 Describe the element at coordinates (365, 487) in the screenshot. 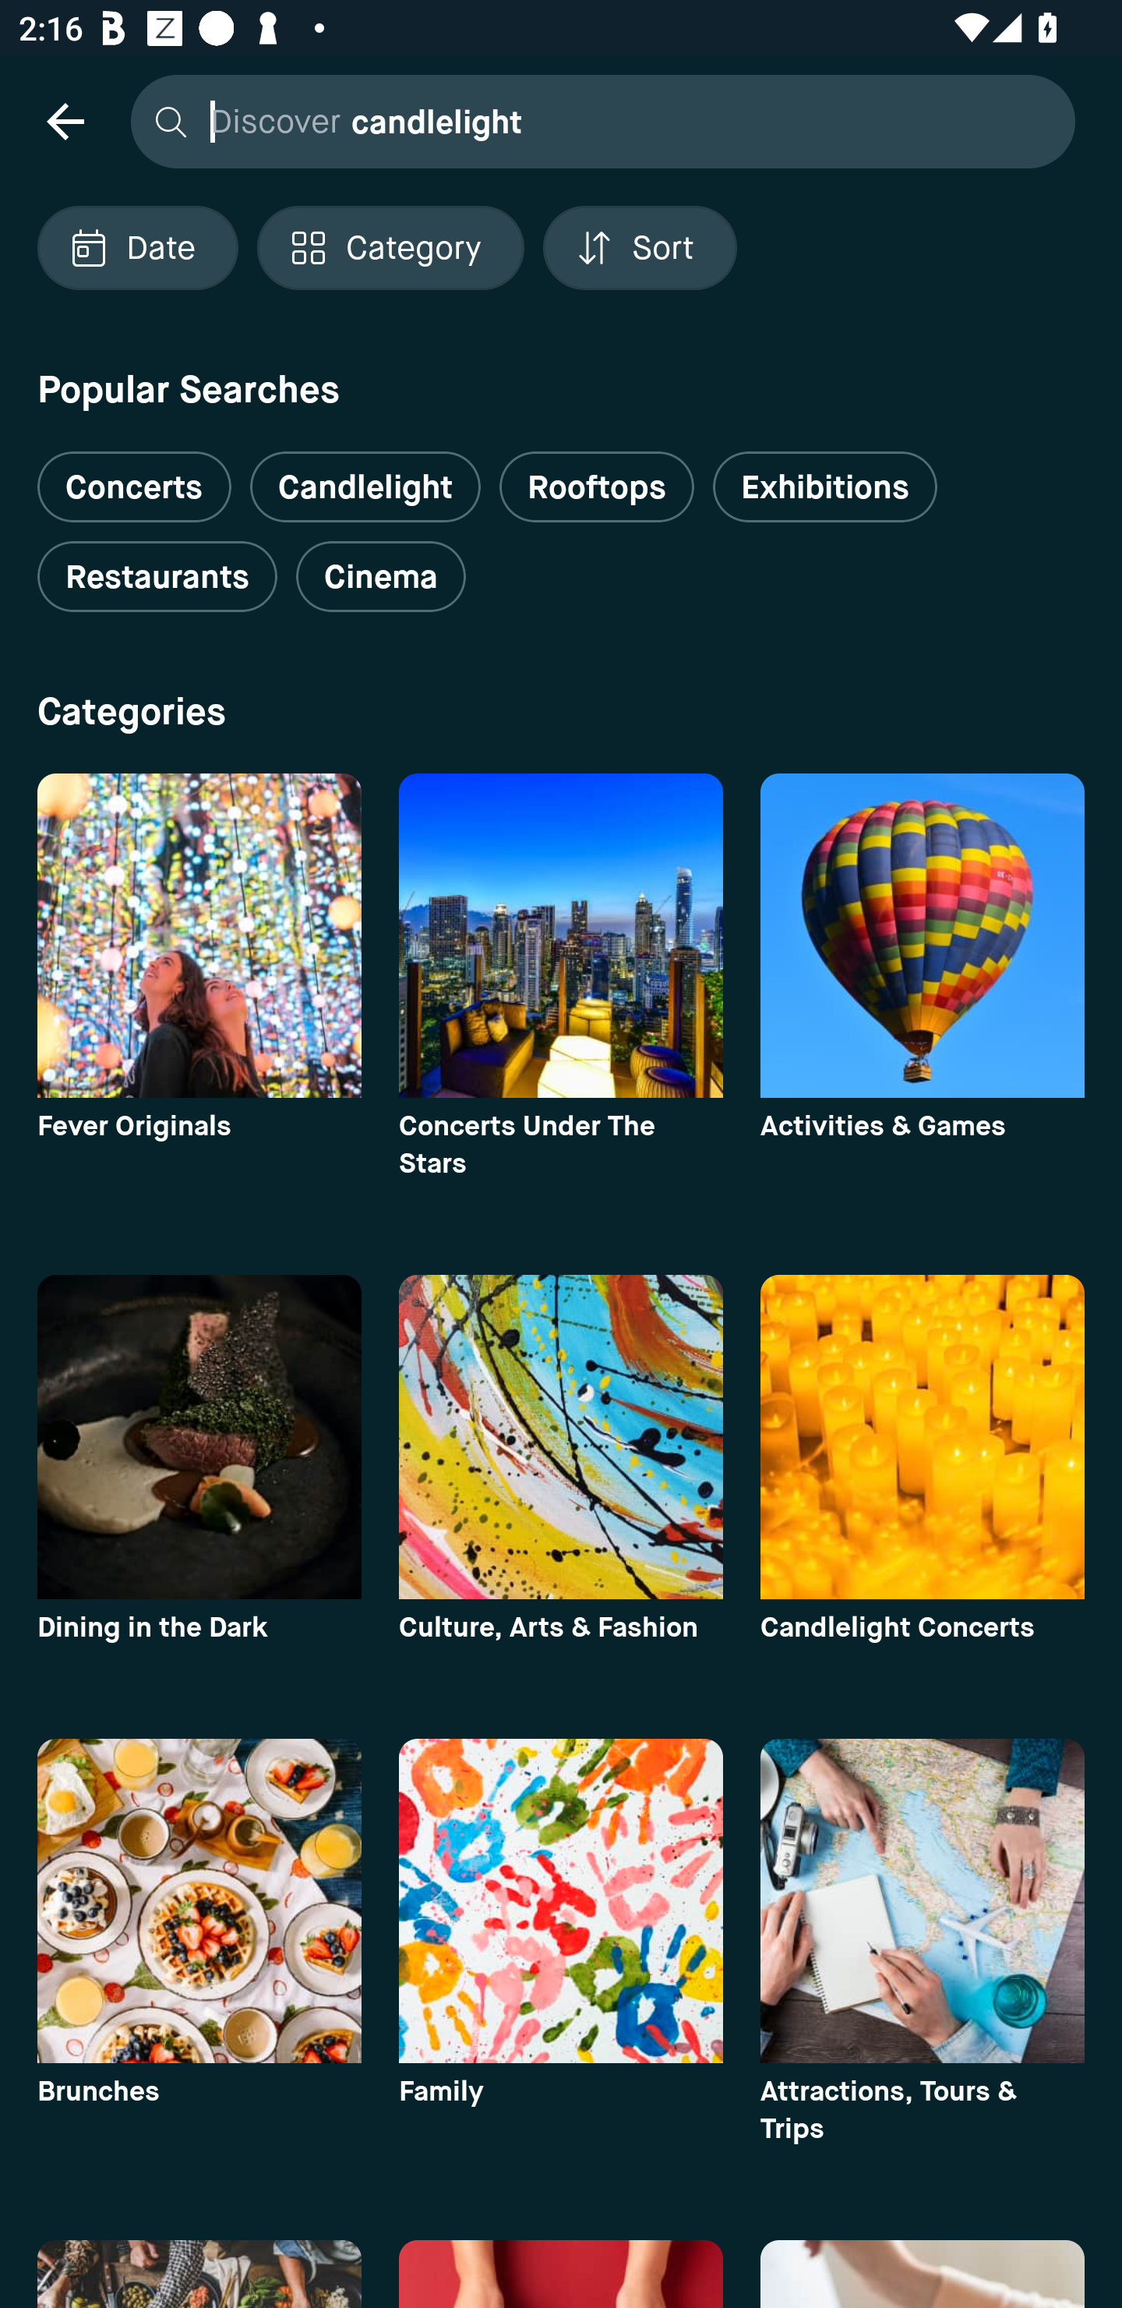

I see `Candlelight` at that location.